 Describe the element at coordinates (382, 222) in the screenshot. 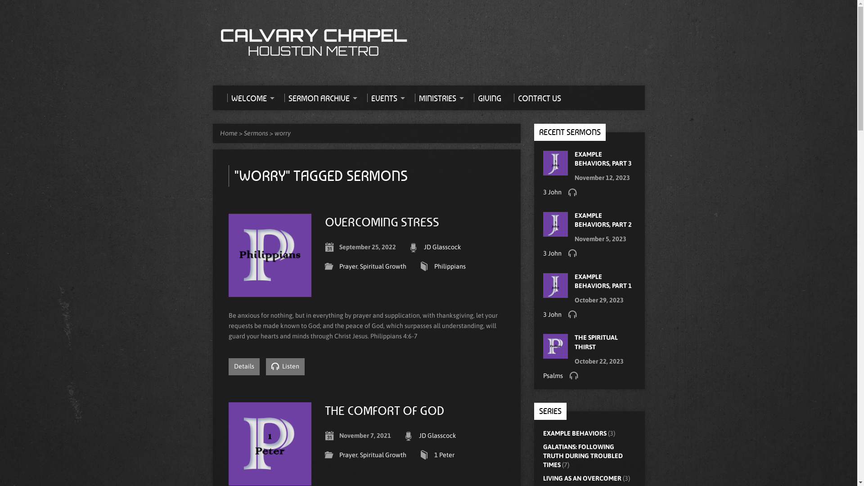

I see `OVERCOMING STRESS` at that location.